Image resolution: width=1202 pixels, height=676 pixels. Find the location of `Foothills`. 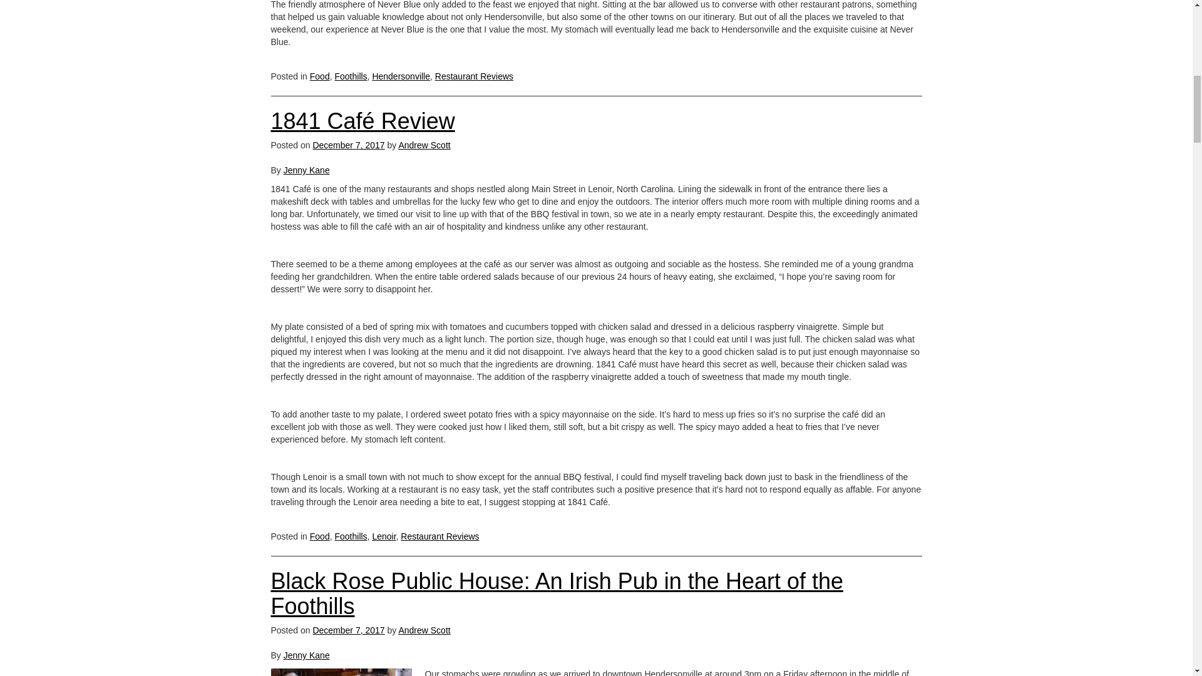

Foothills is located at coordinates (350, 76).